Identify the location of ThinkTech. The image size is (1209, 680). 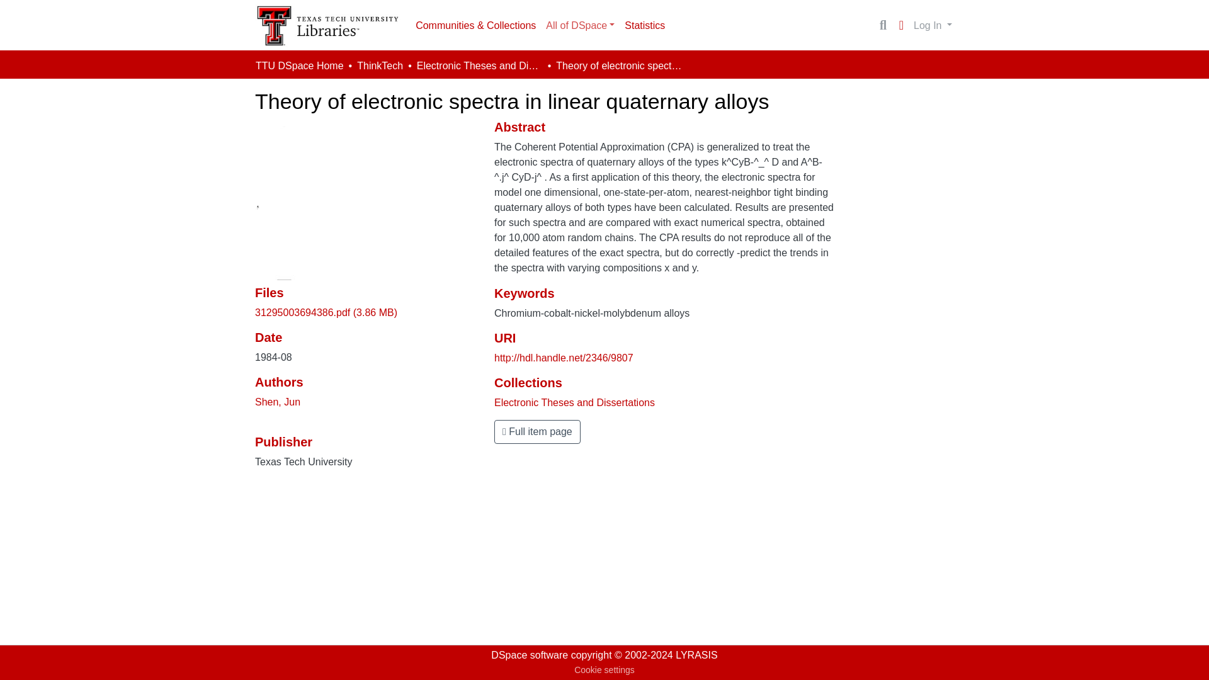
(379, 65).